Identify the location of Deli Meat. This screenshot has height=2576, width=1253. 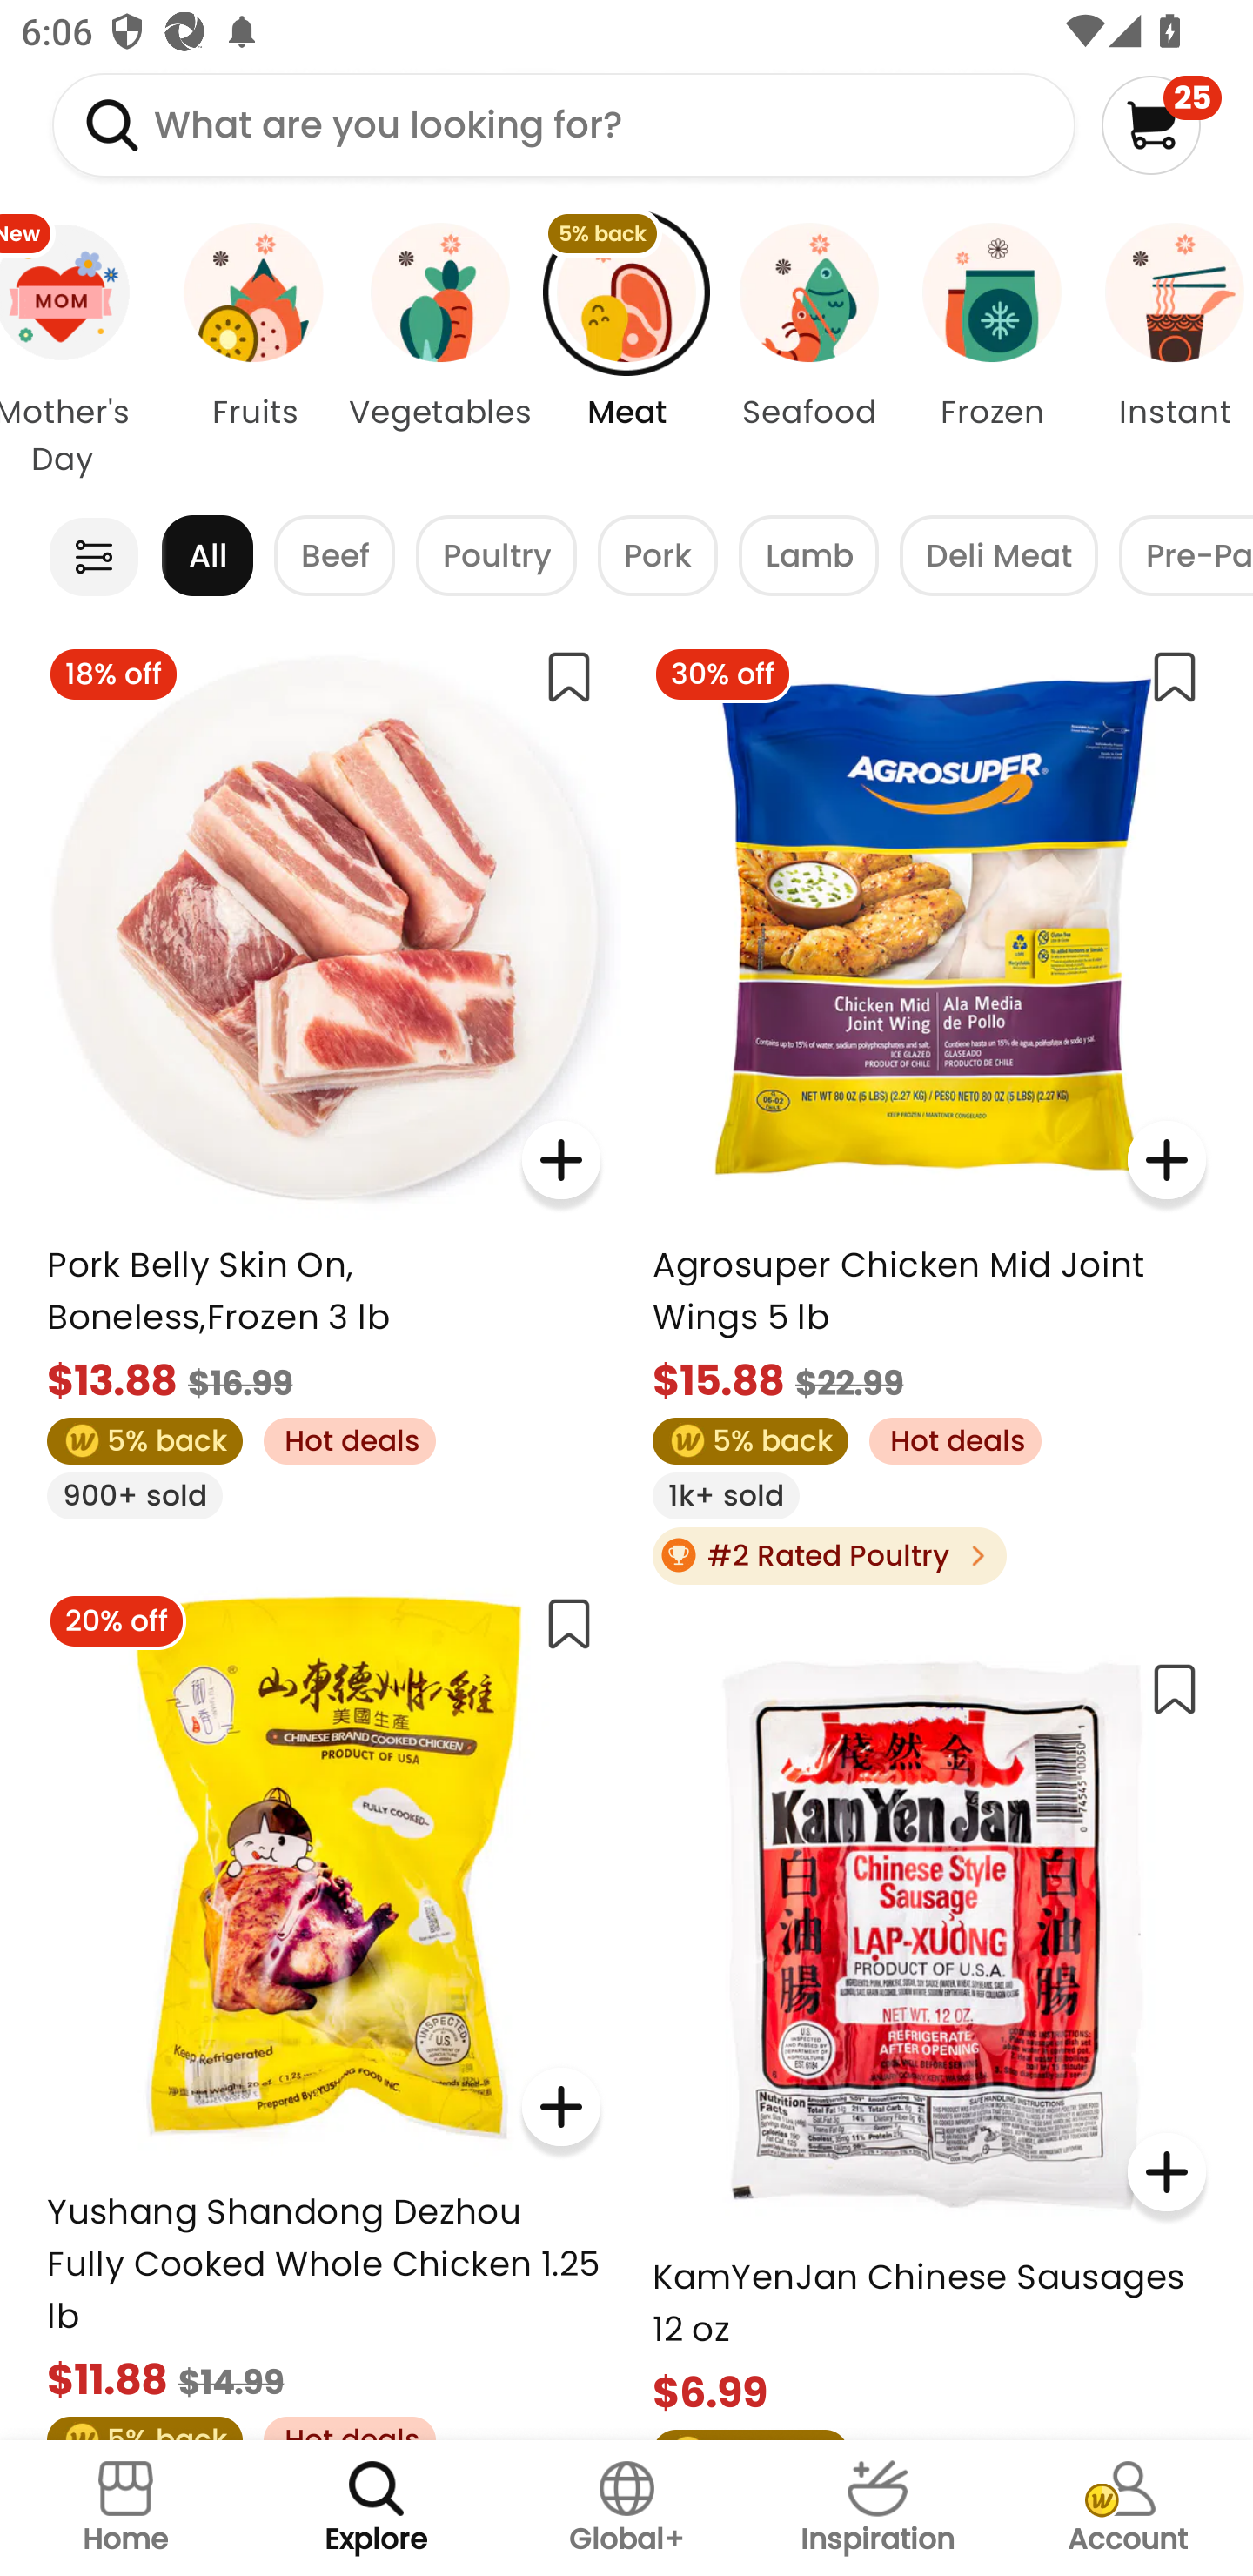
(998, 555).